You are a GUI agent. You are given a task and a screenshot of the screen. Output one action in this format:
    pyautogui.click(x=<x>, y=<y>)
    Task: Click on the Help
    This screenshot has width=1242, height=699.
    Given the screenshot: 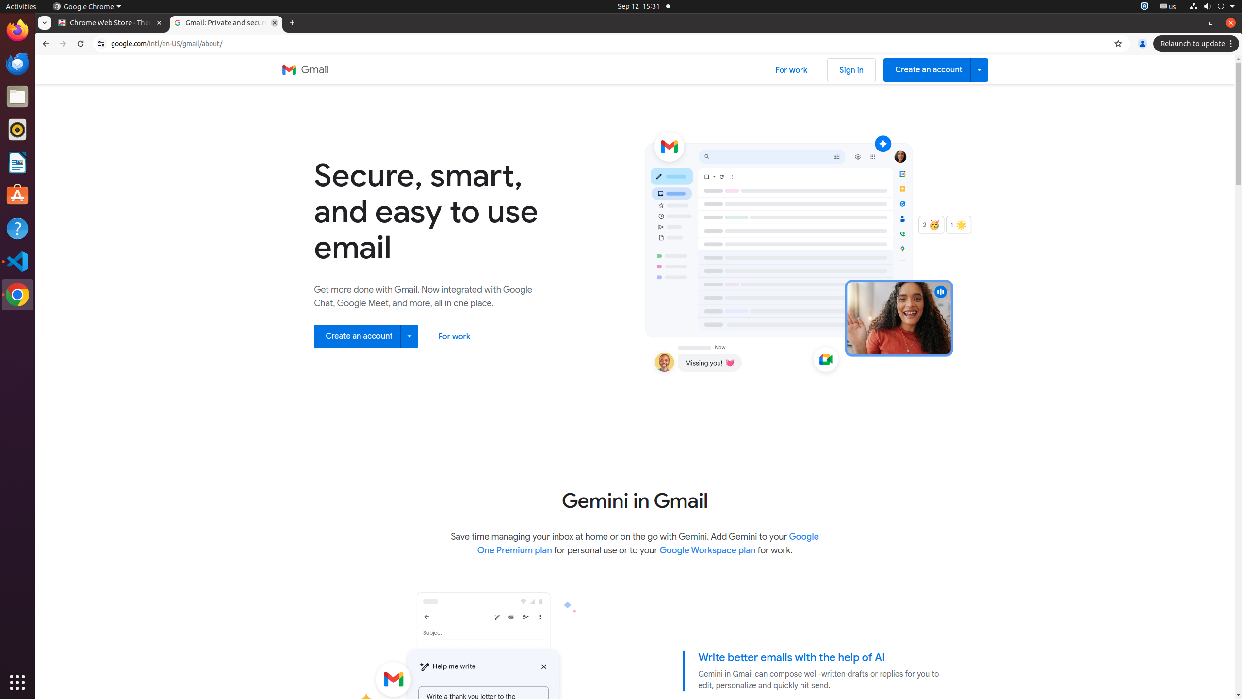 What is the action you would take?
    pyautogui.click(x=17, y=228)
    